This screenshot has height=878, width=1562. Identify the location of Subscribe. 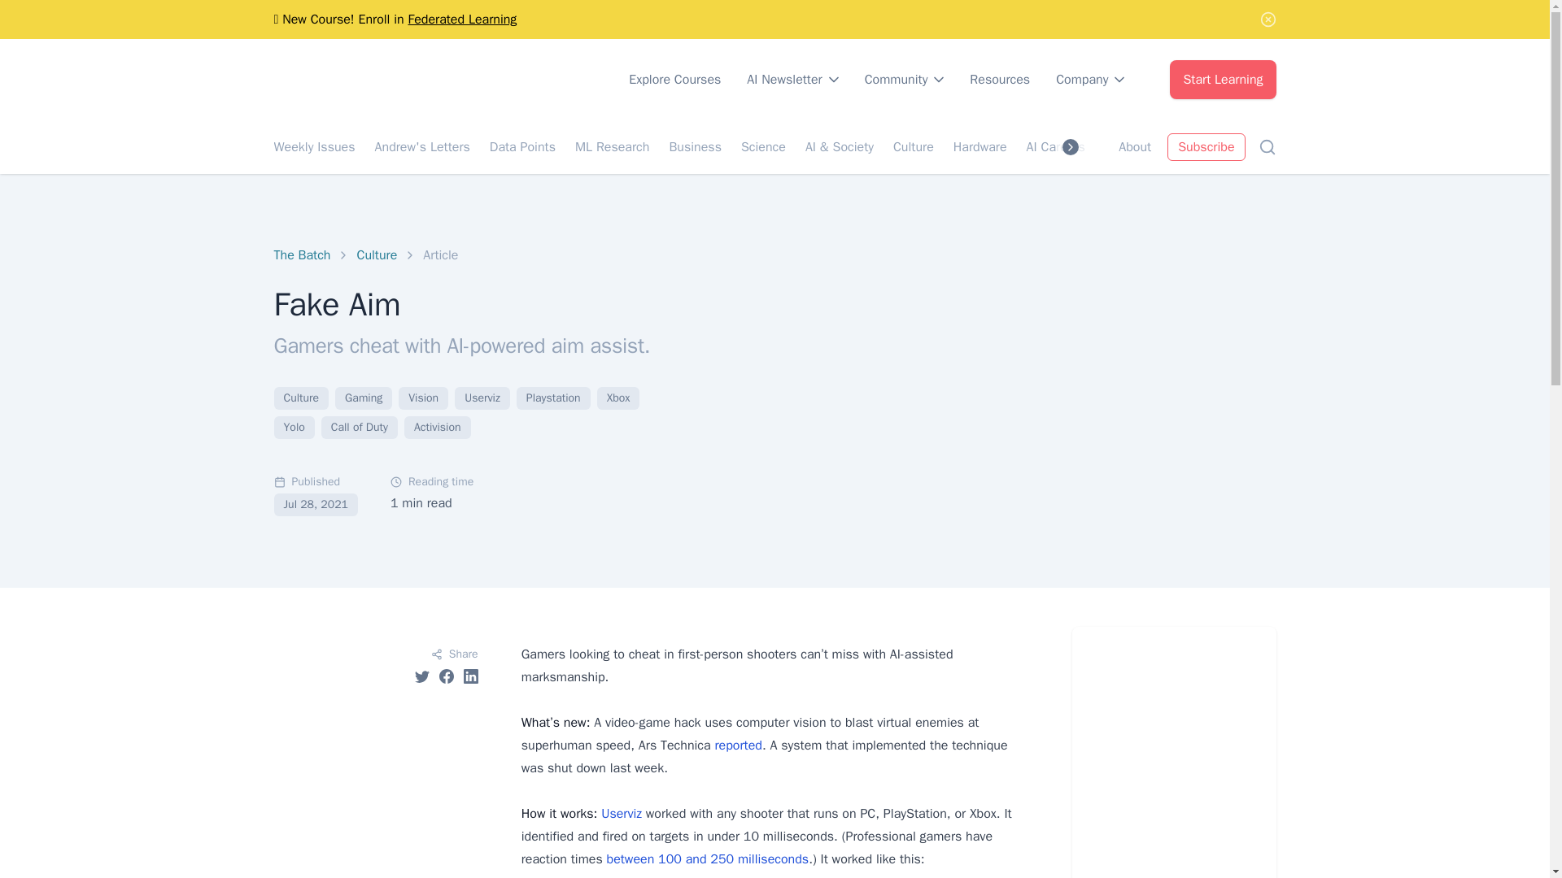
(1206, 146).